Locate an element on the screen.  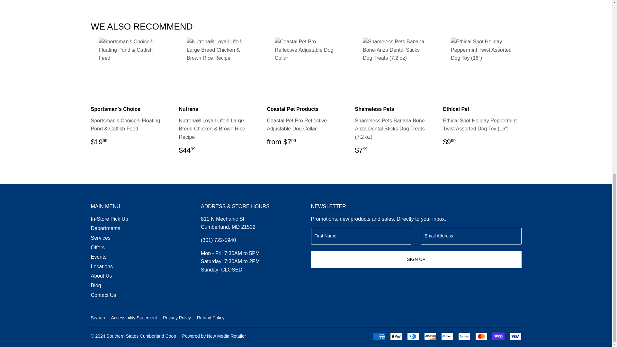
Apple Pay is located at coordinates (396, 336).